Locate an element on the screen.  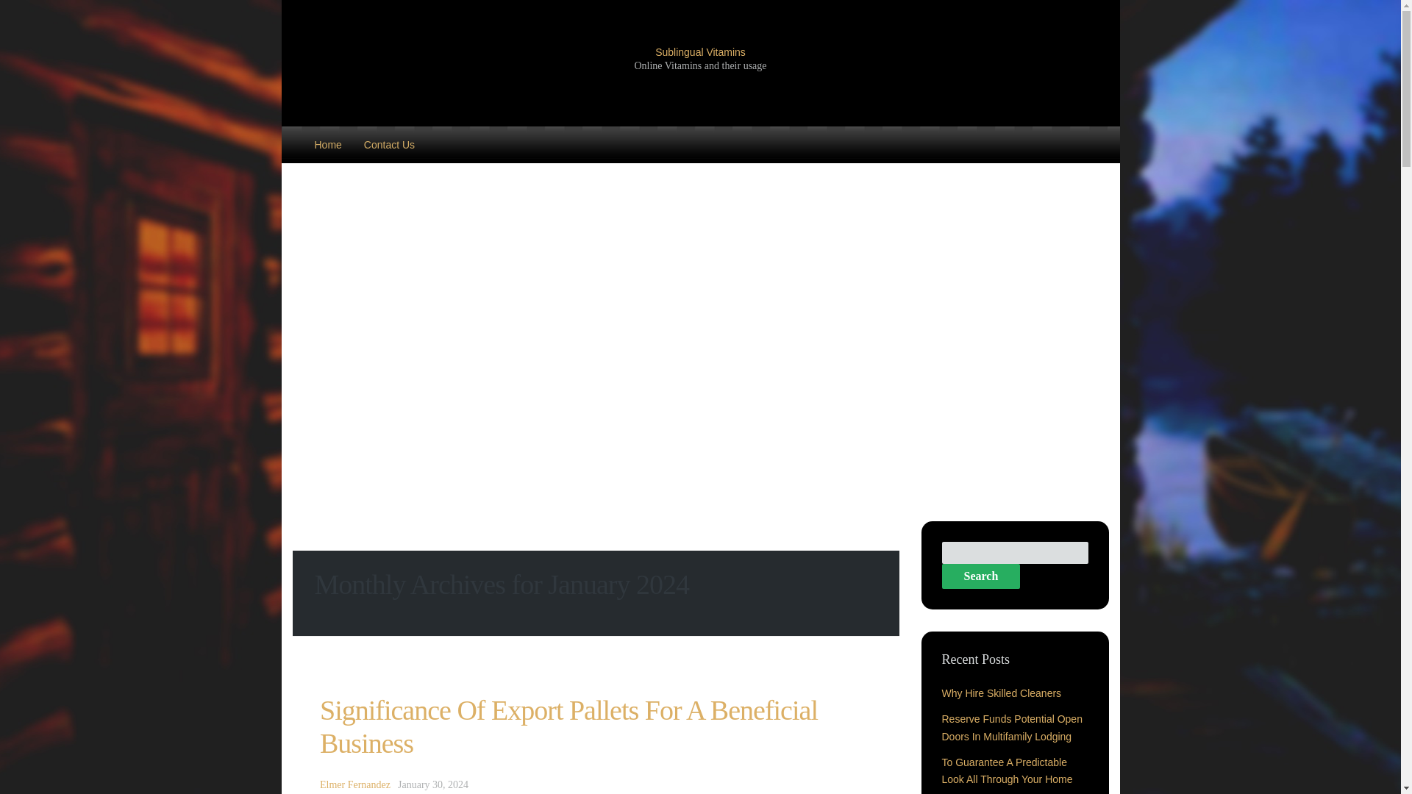
To Guarantee A Predictable Look All Through Your Home is located at coordinates (1006, 770).